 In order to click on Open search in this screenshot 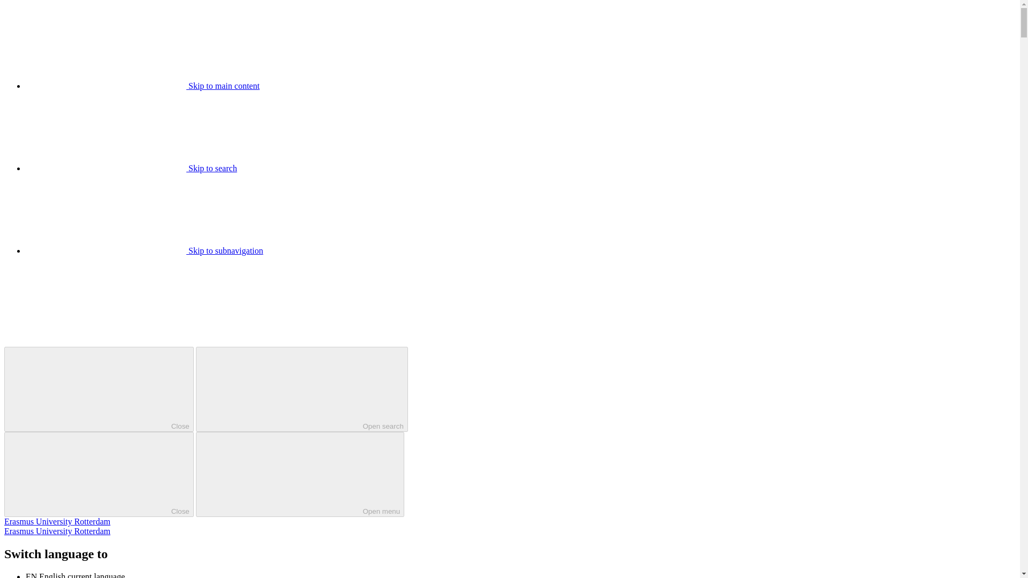, I will do `click(302, 389)`.